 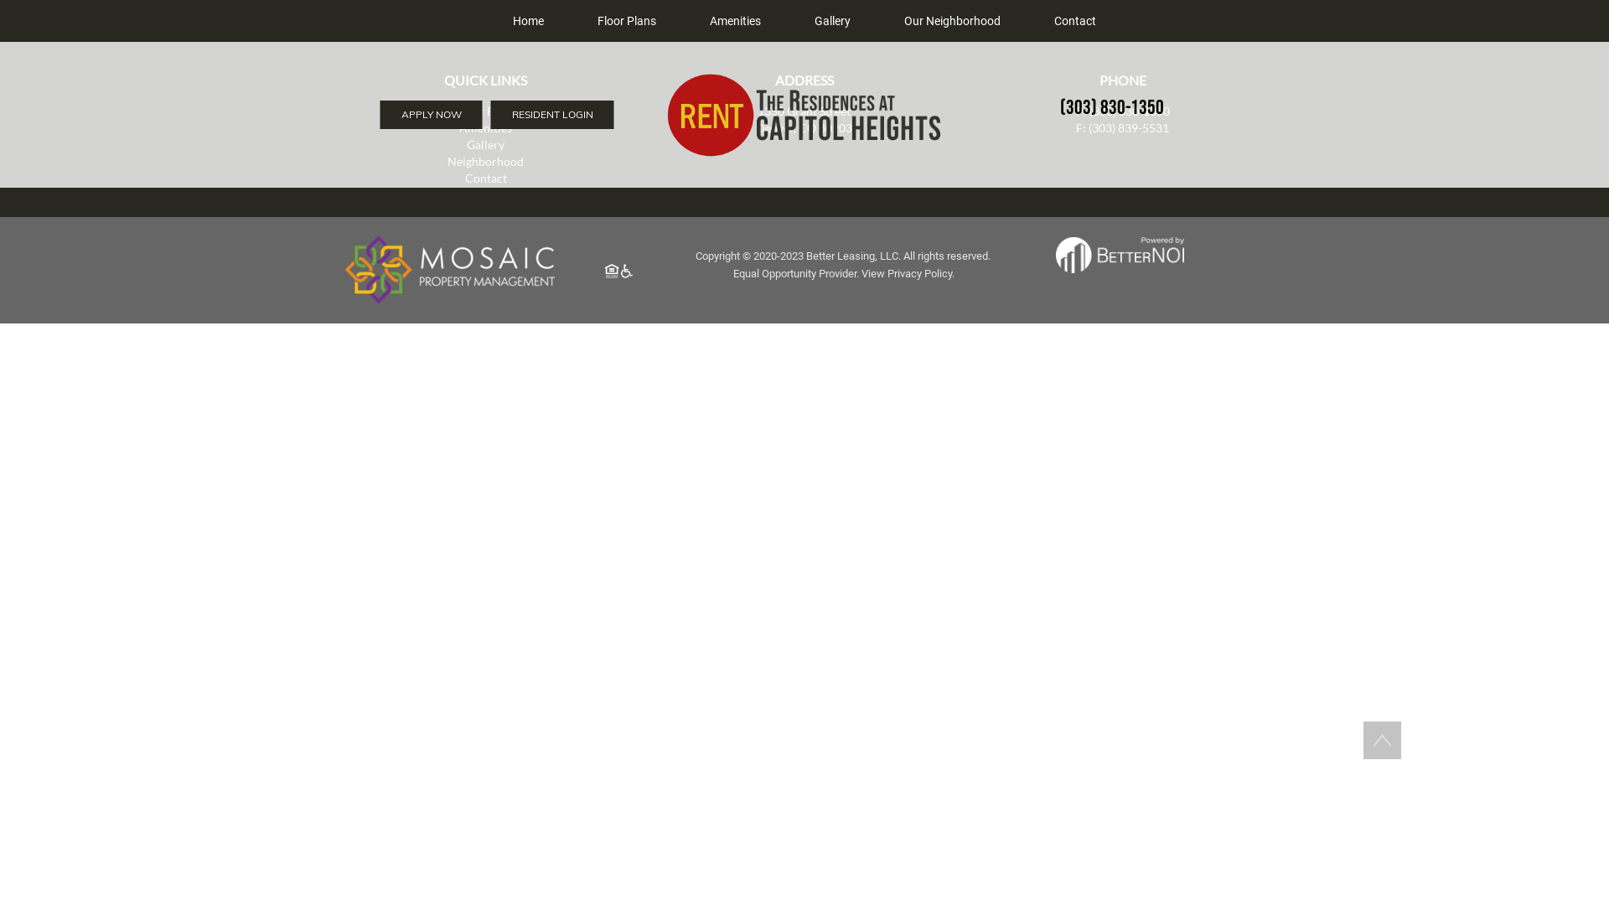 I want to click on Gallery, so click(x=833, y=21).